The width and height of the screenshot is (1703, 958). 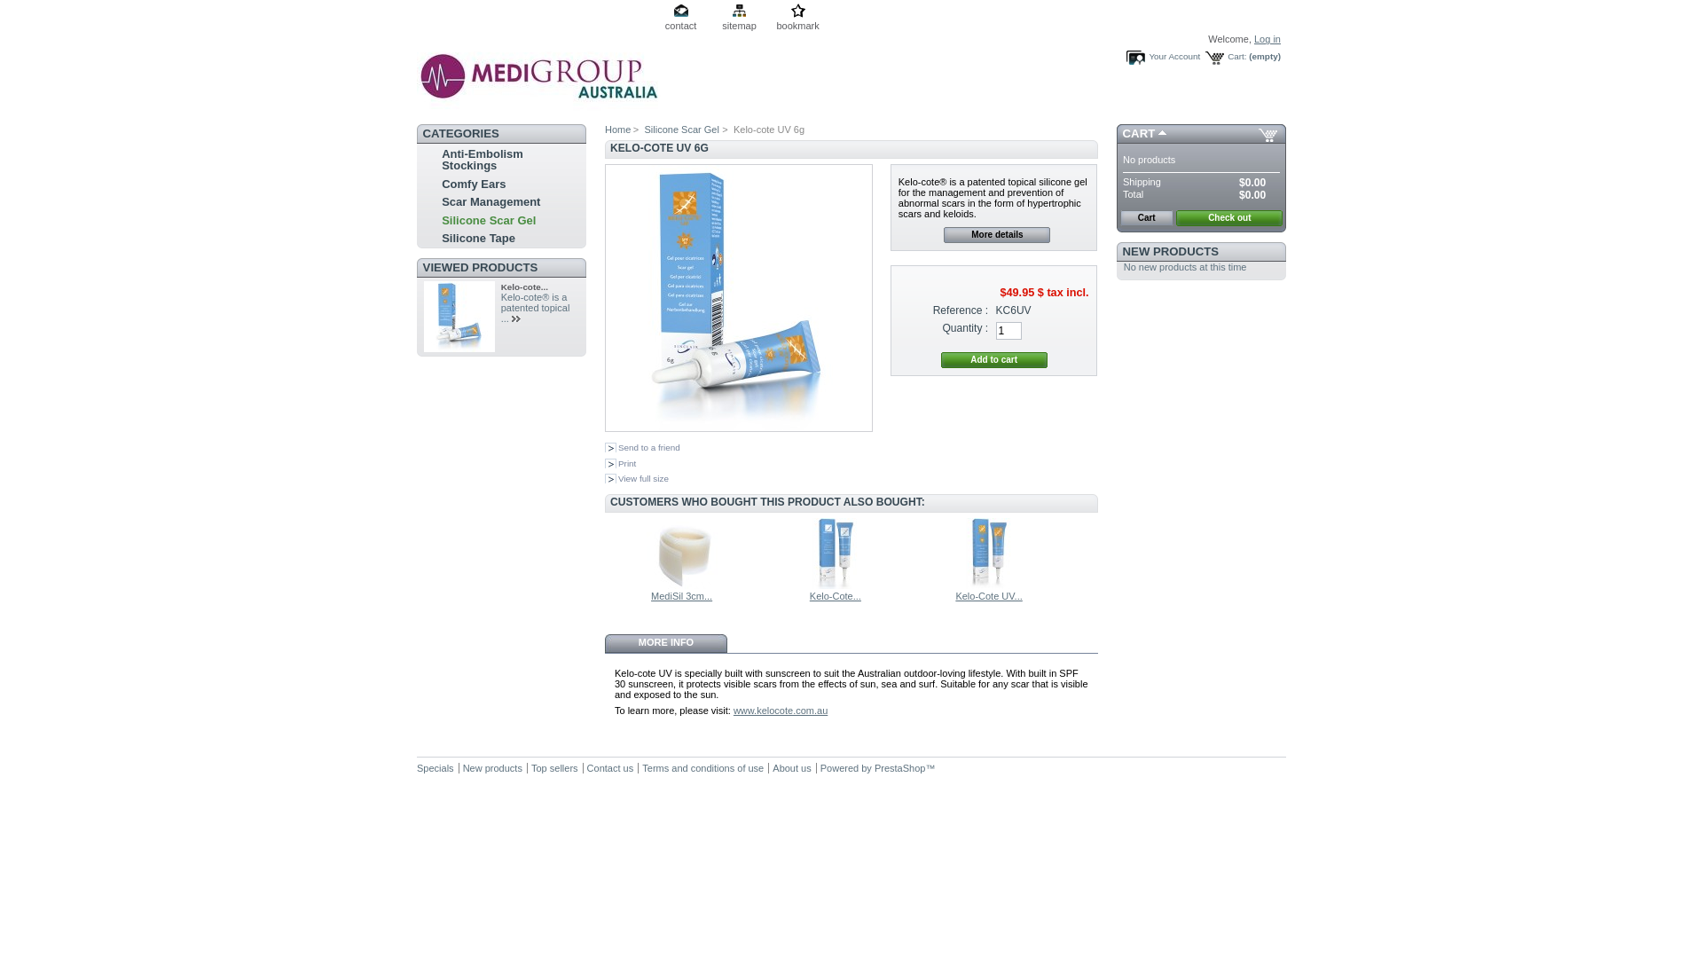 What do you see at coordinates (836, 596) in the screenshot?
I see `Kelo-Cote...` at bounding box center [836, 596].